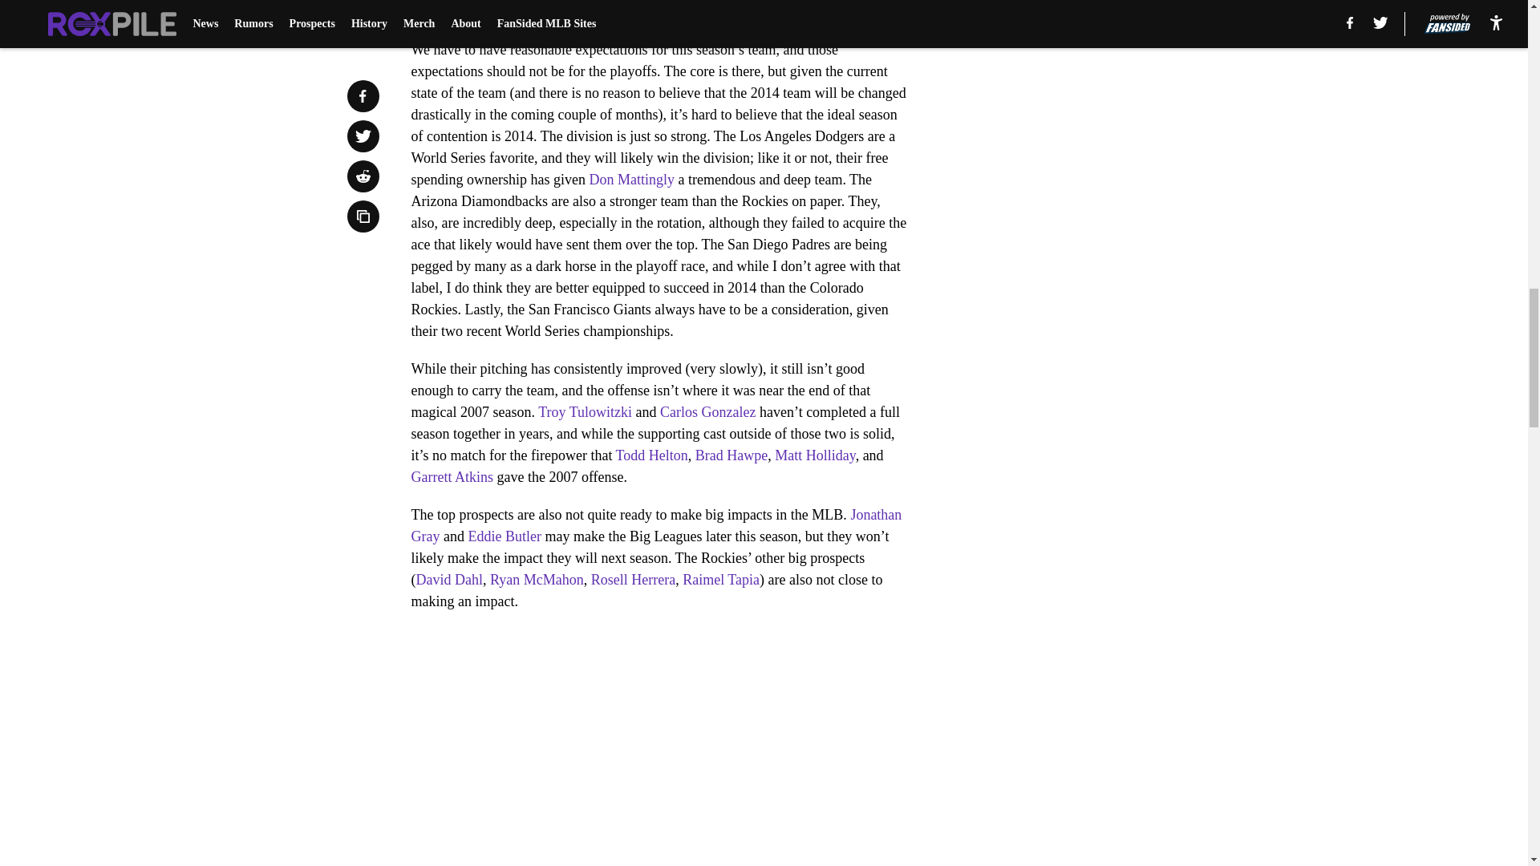  Describe the element at coordinates (731, 455) in the screenshot. I see `Brad Hawpe` at that location.